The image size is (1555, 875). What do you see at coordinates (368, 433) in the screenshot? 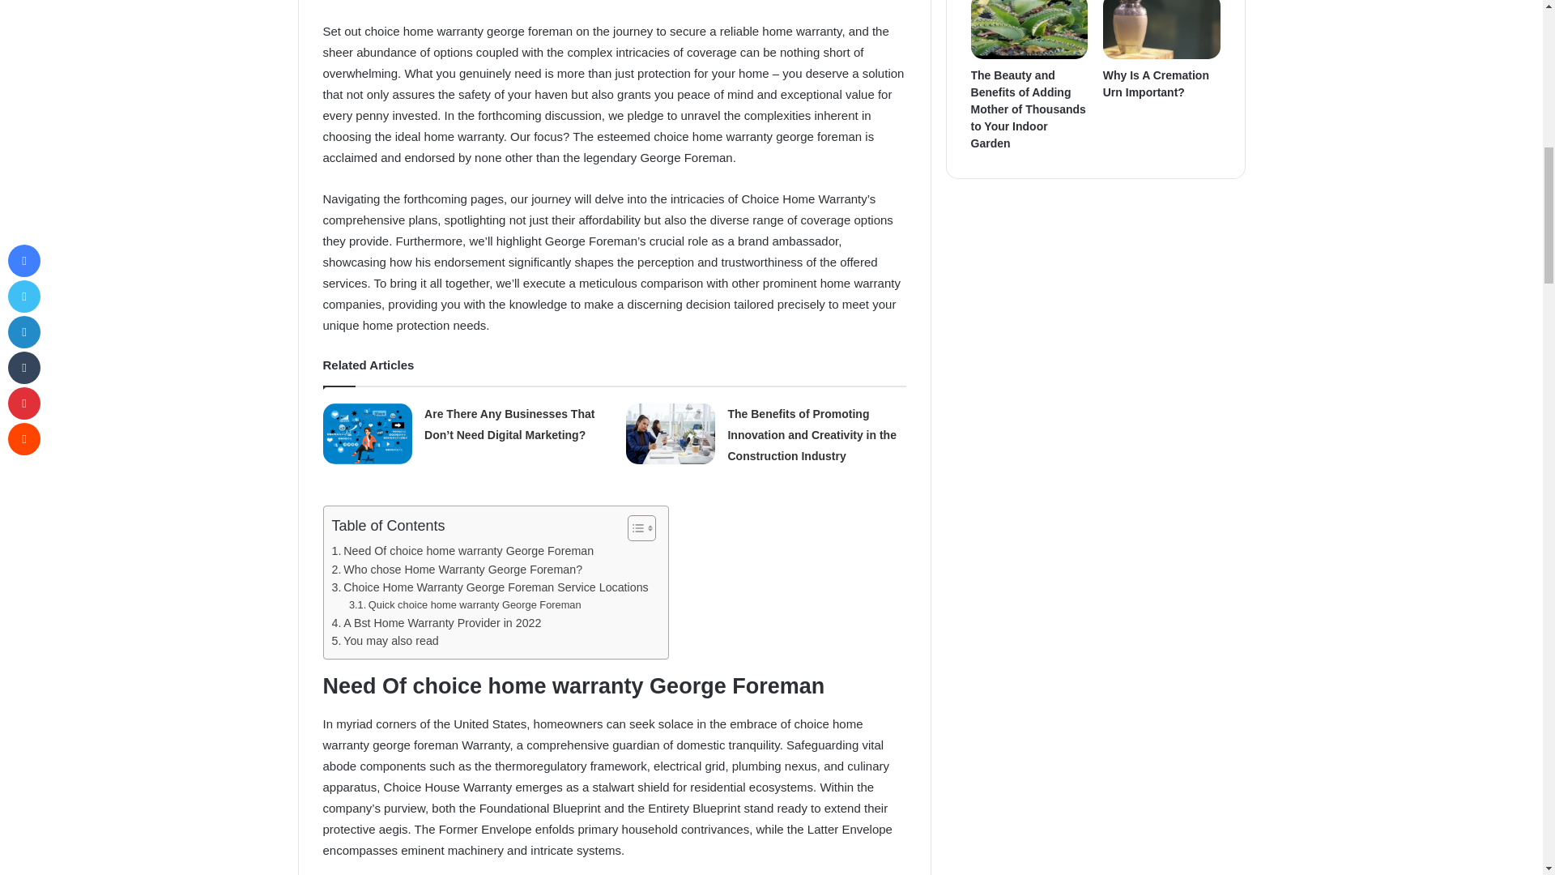
I see `Are There Any Businesses That Don't Need Digital Marketing?` at bounding box center [368, 433].